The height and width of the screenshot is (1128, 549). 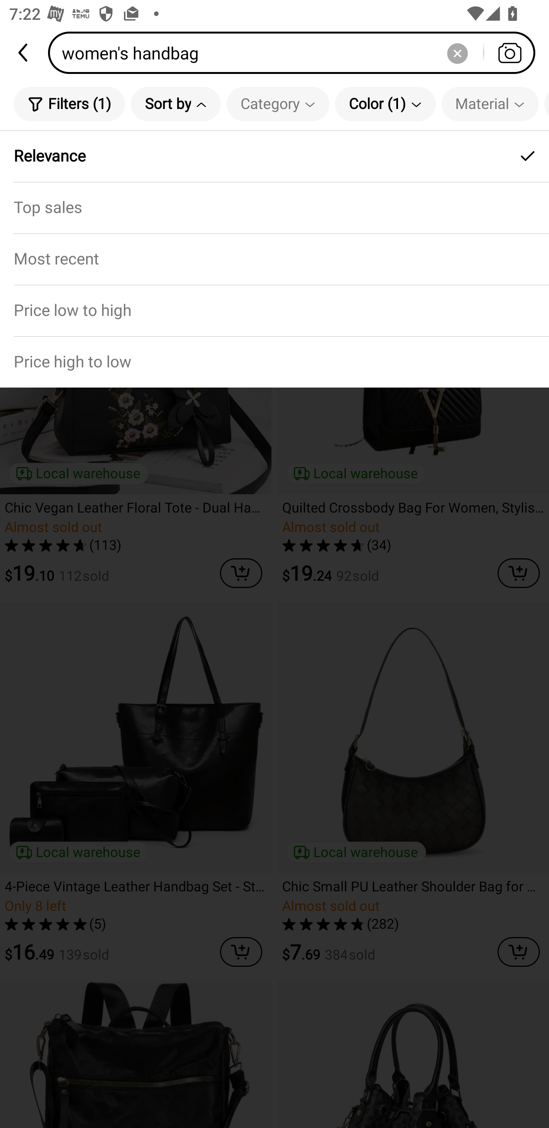 What do you see at coordinates (69, 104) in the screenshot?
I see `Filters (1)` at bounding box center [69, 104].